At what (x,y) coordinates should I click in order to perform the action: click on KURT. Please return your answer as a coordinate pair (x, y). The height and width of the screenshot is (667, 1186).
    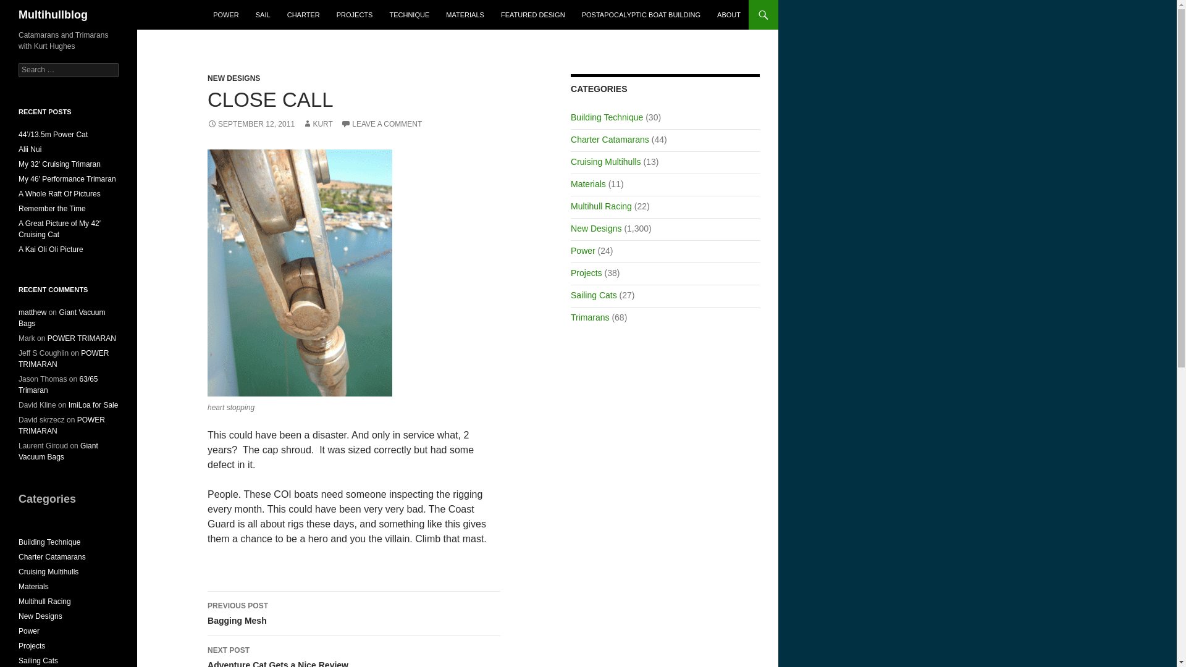
    Looking at the image, I should click on (317, 124).